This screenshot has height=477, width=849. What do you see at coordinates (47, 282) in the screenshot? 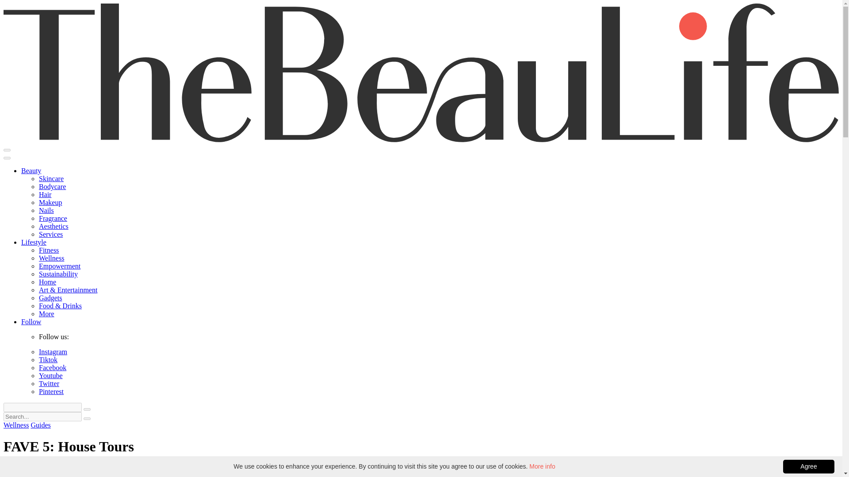
I see `Home` at bounding box center [47, 282].